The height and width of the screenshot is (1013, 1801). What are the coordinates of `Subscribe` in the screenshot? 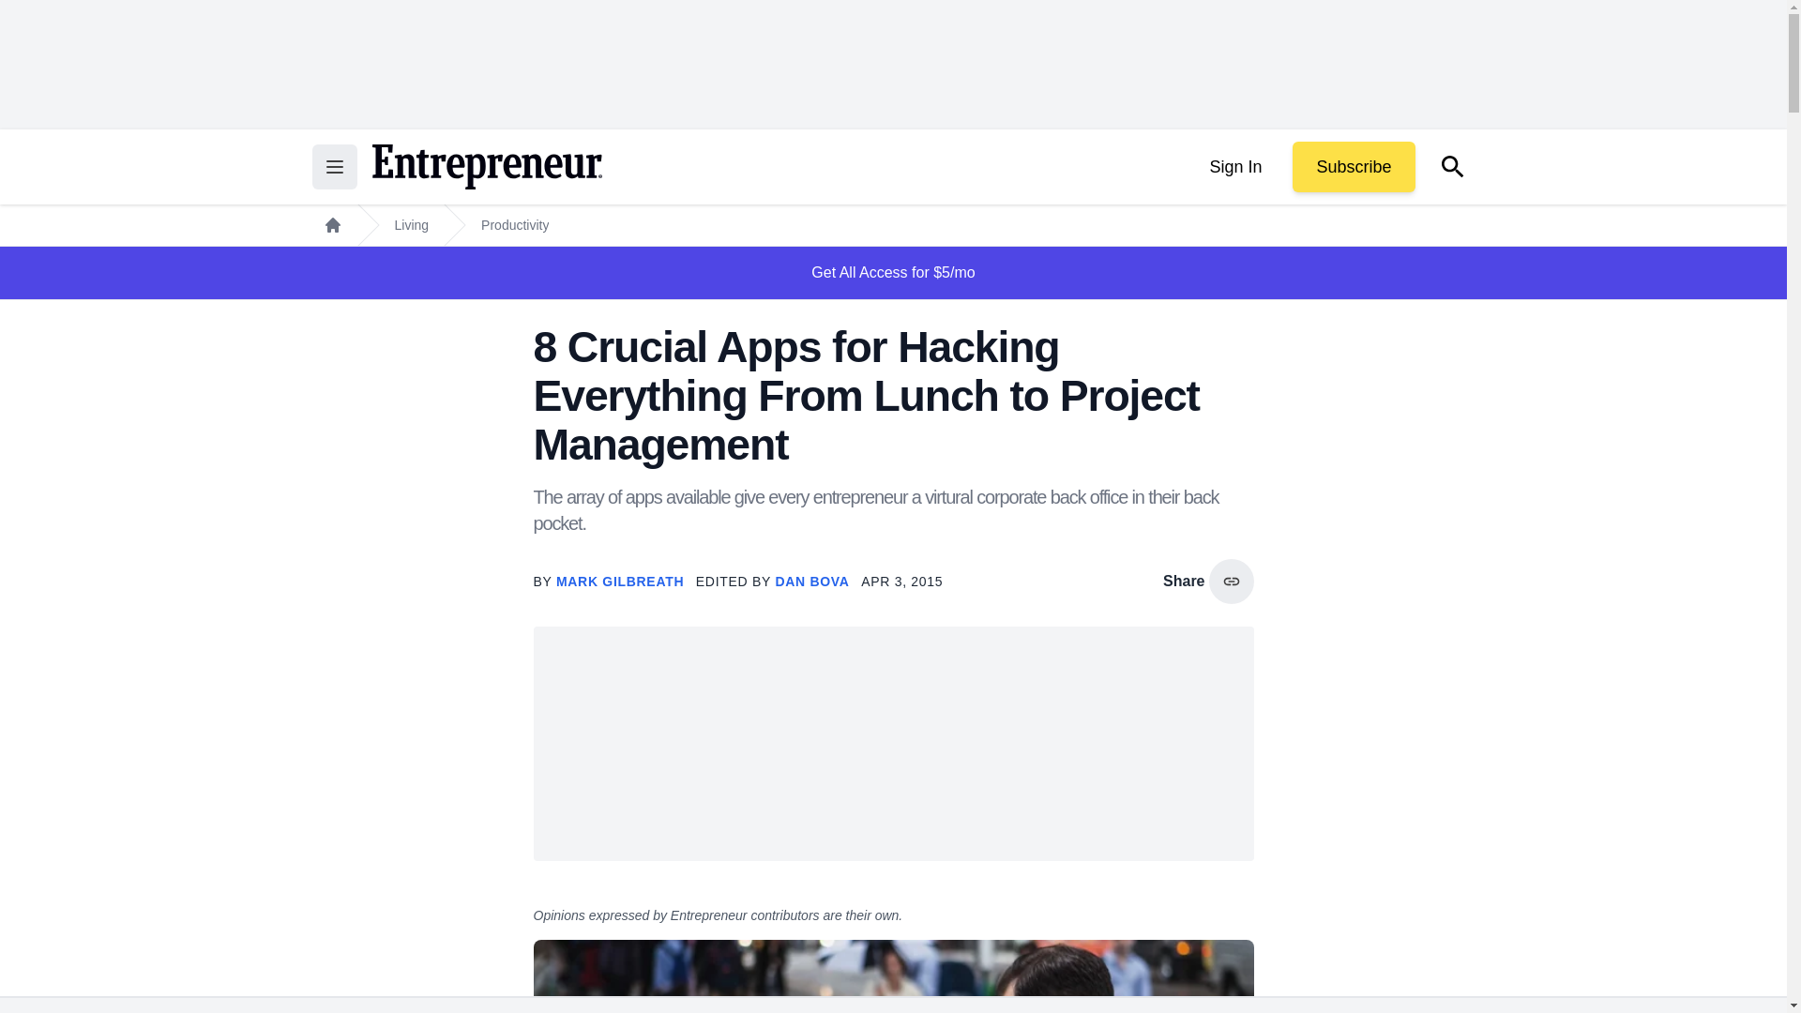 It's located at (1353, 167).